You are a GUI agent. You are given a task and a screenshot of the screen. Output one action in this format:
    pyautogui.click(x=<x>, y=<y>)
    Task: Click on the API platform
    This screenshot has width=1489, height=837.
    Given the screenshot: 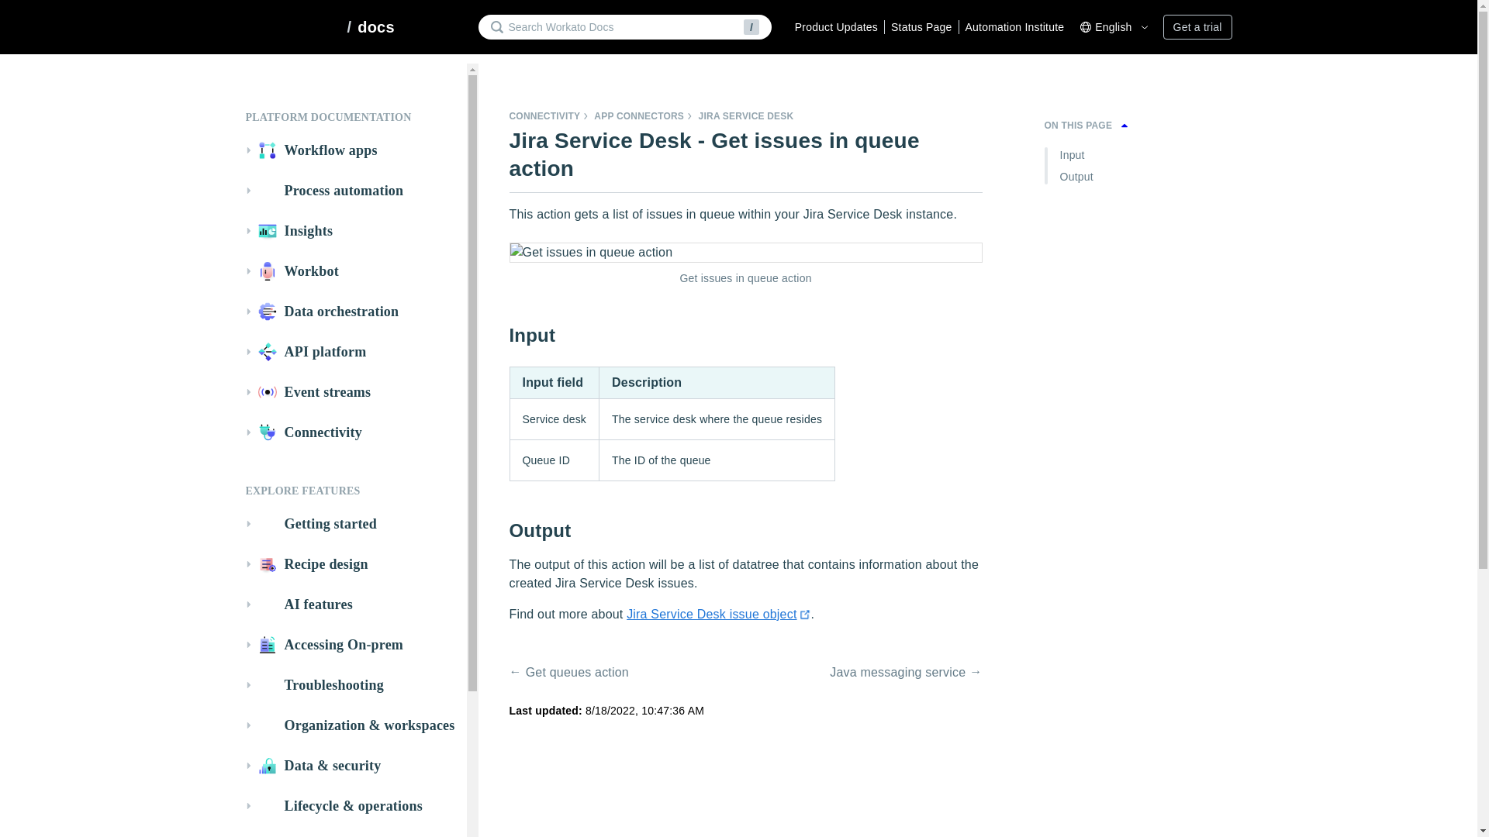 What is the action you would take?
    pyautogui.click(x=352, y=352)
    